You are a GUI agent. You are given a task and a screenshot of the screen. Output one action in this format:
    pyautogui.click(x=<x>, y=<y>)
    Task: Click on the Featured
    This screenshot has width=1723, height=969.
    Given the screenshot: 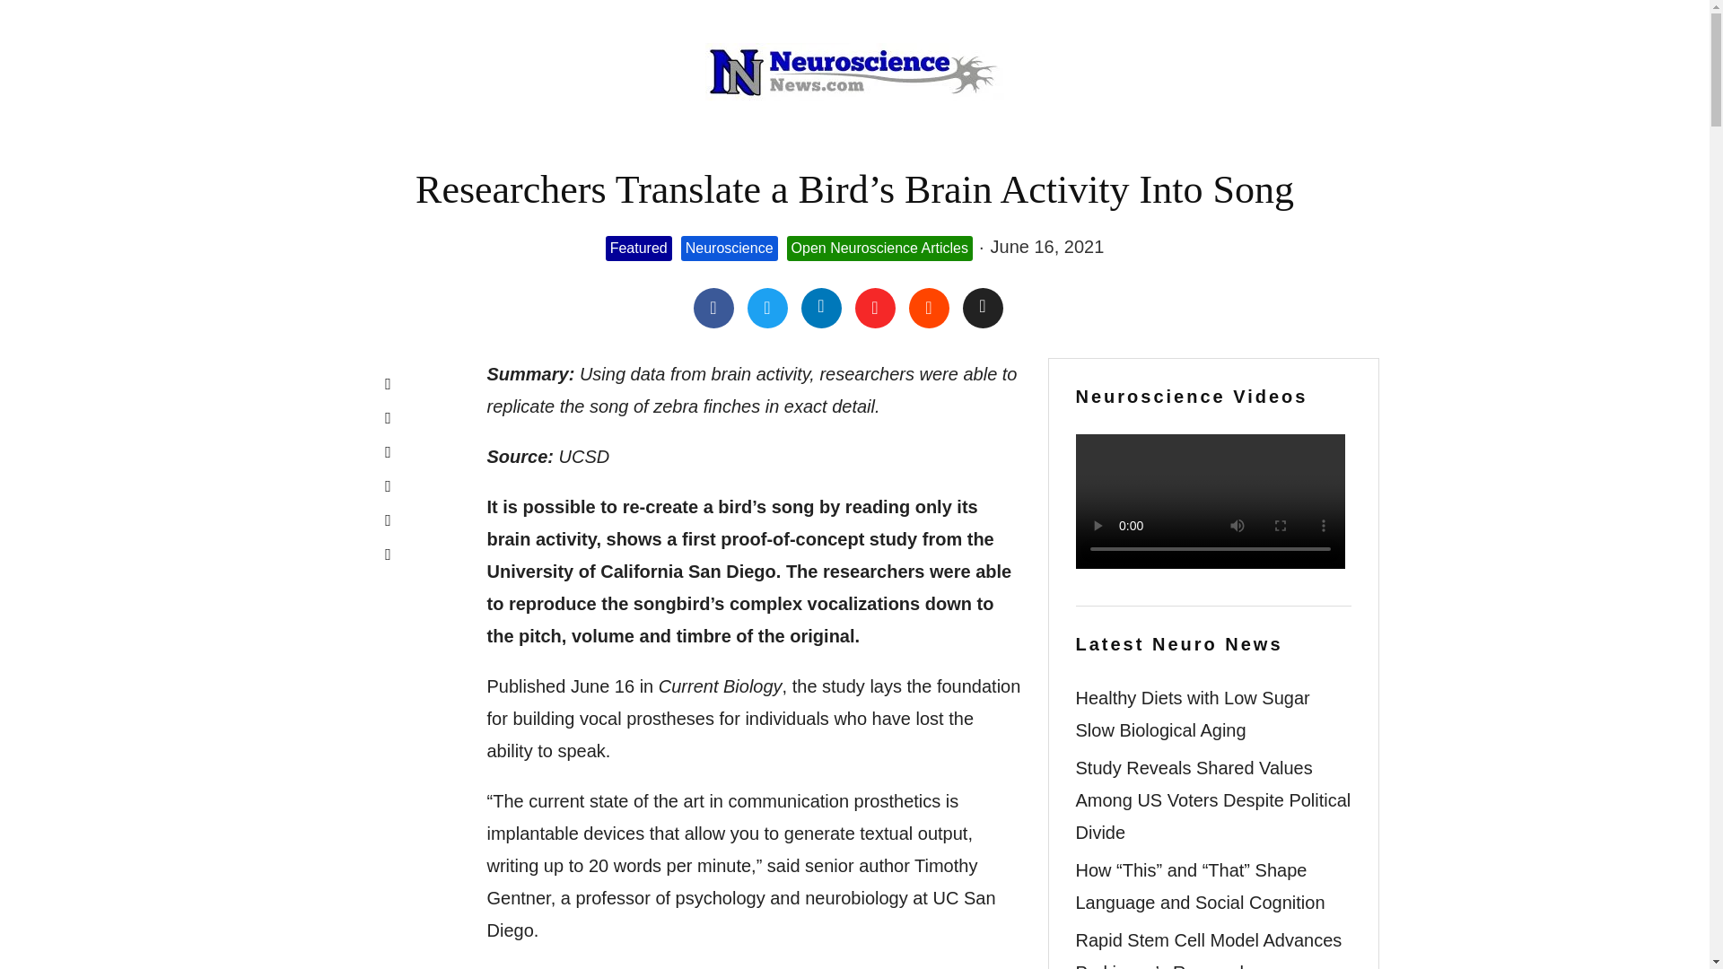 What is the action you would take?
    pyautogui.click(x=639, y=249)
    